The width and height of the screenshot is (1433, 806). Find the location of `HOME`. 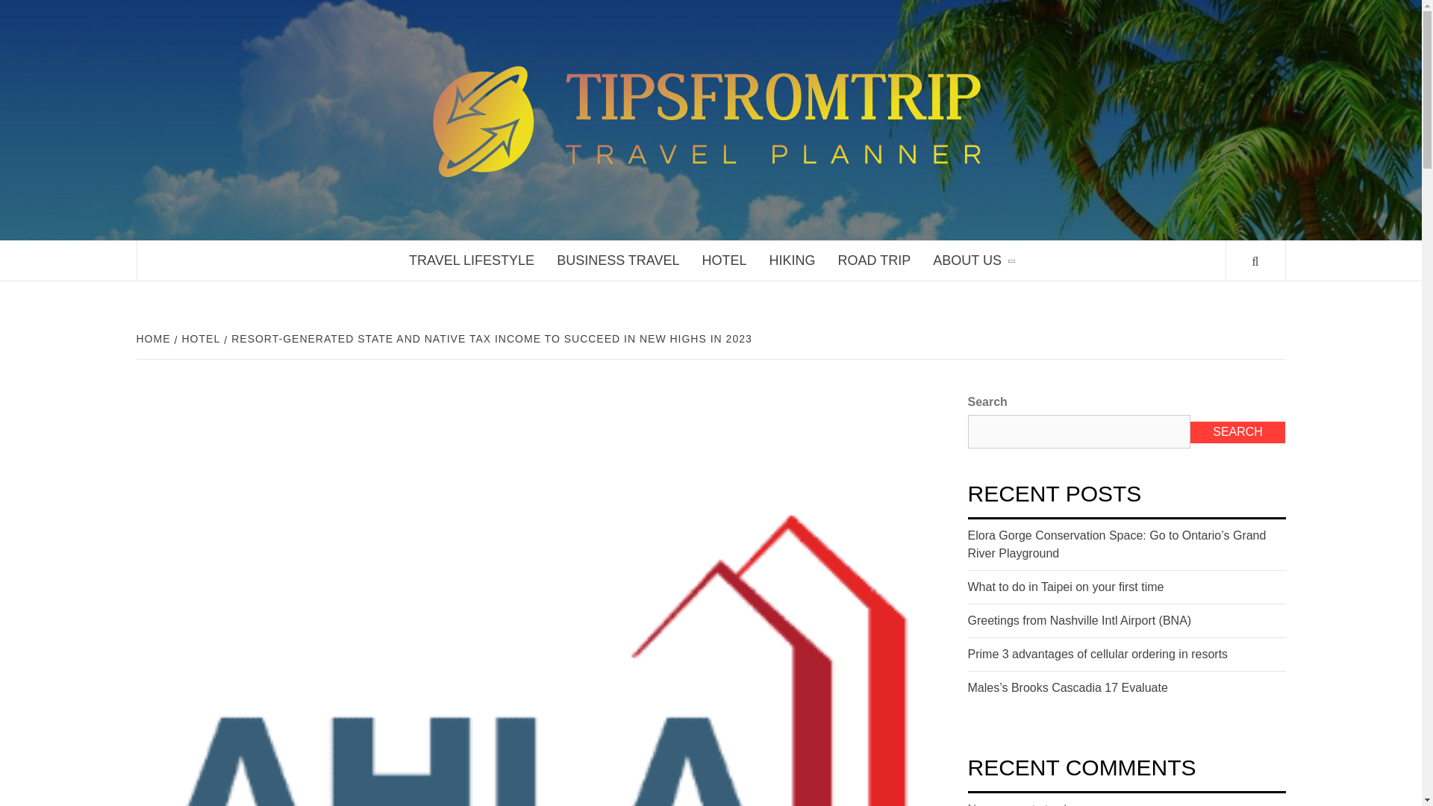

HOME is located at coordinates (154, 339).